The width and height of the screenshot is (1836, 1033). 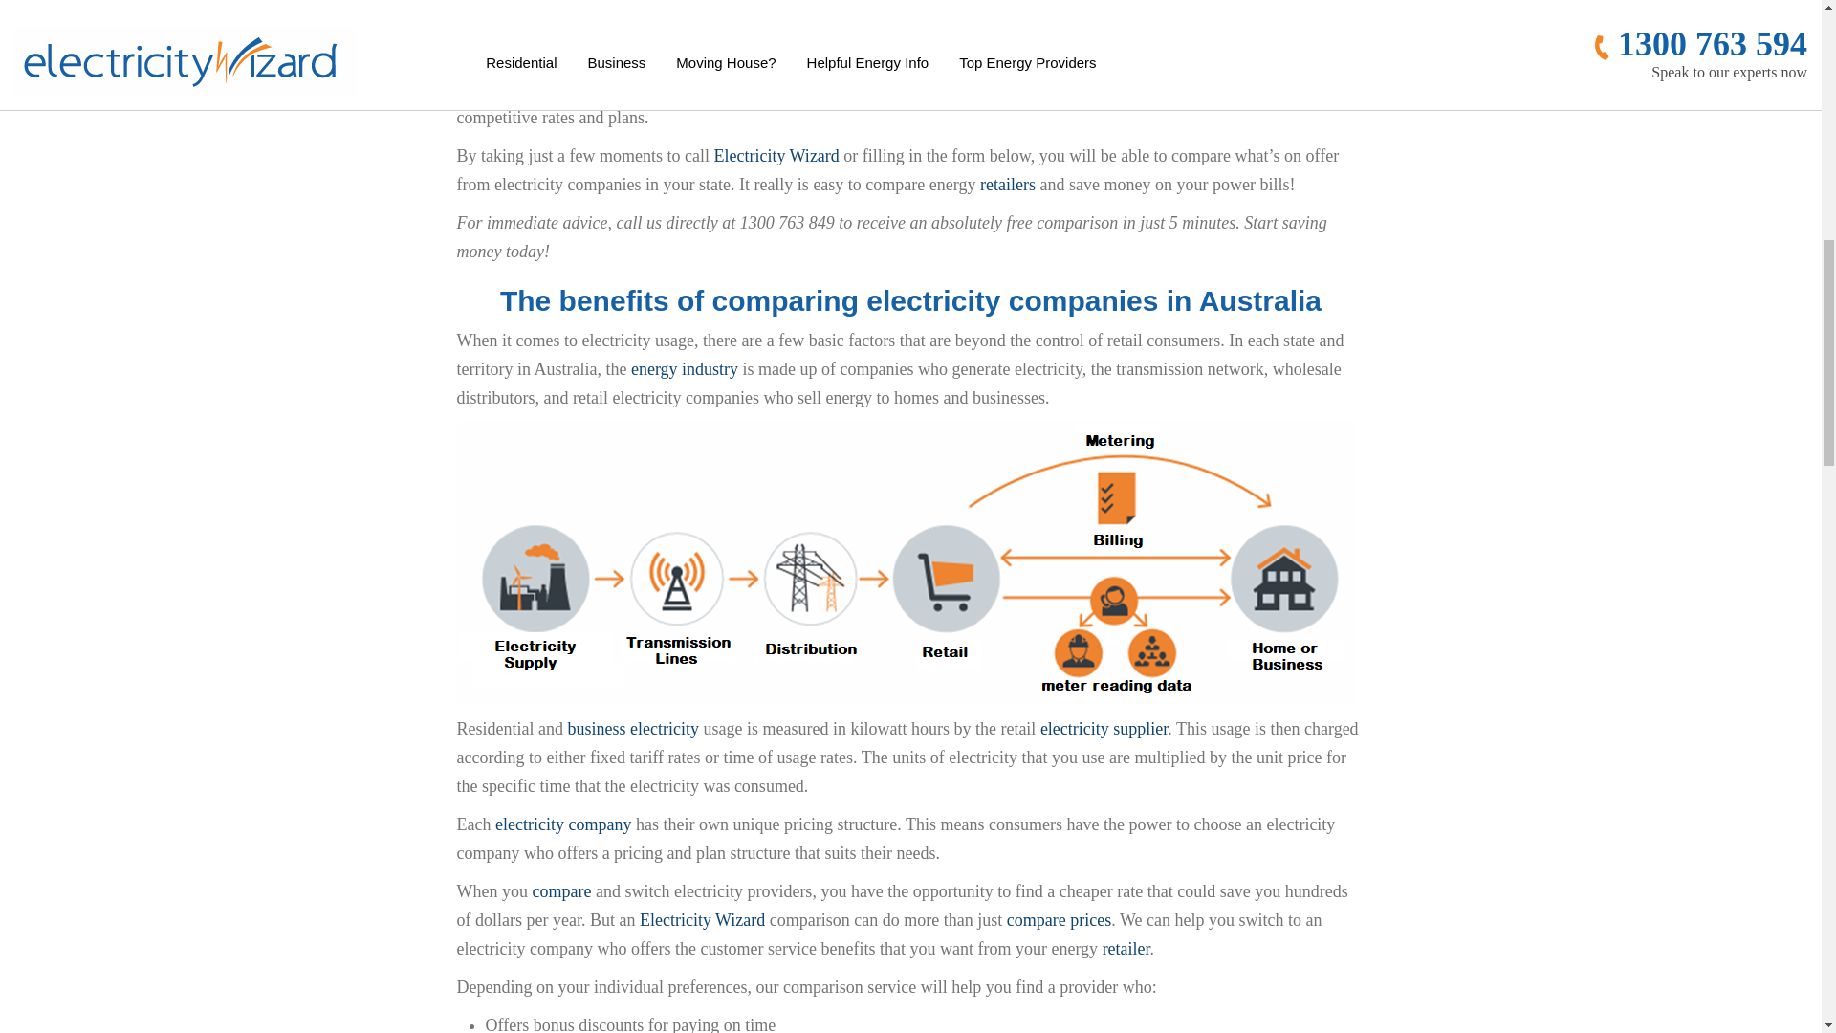 I want to click on business electricity, so click(x=632, y=729).